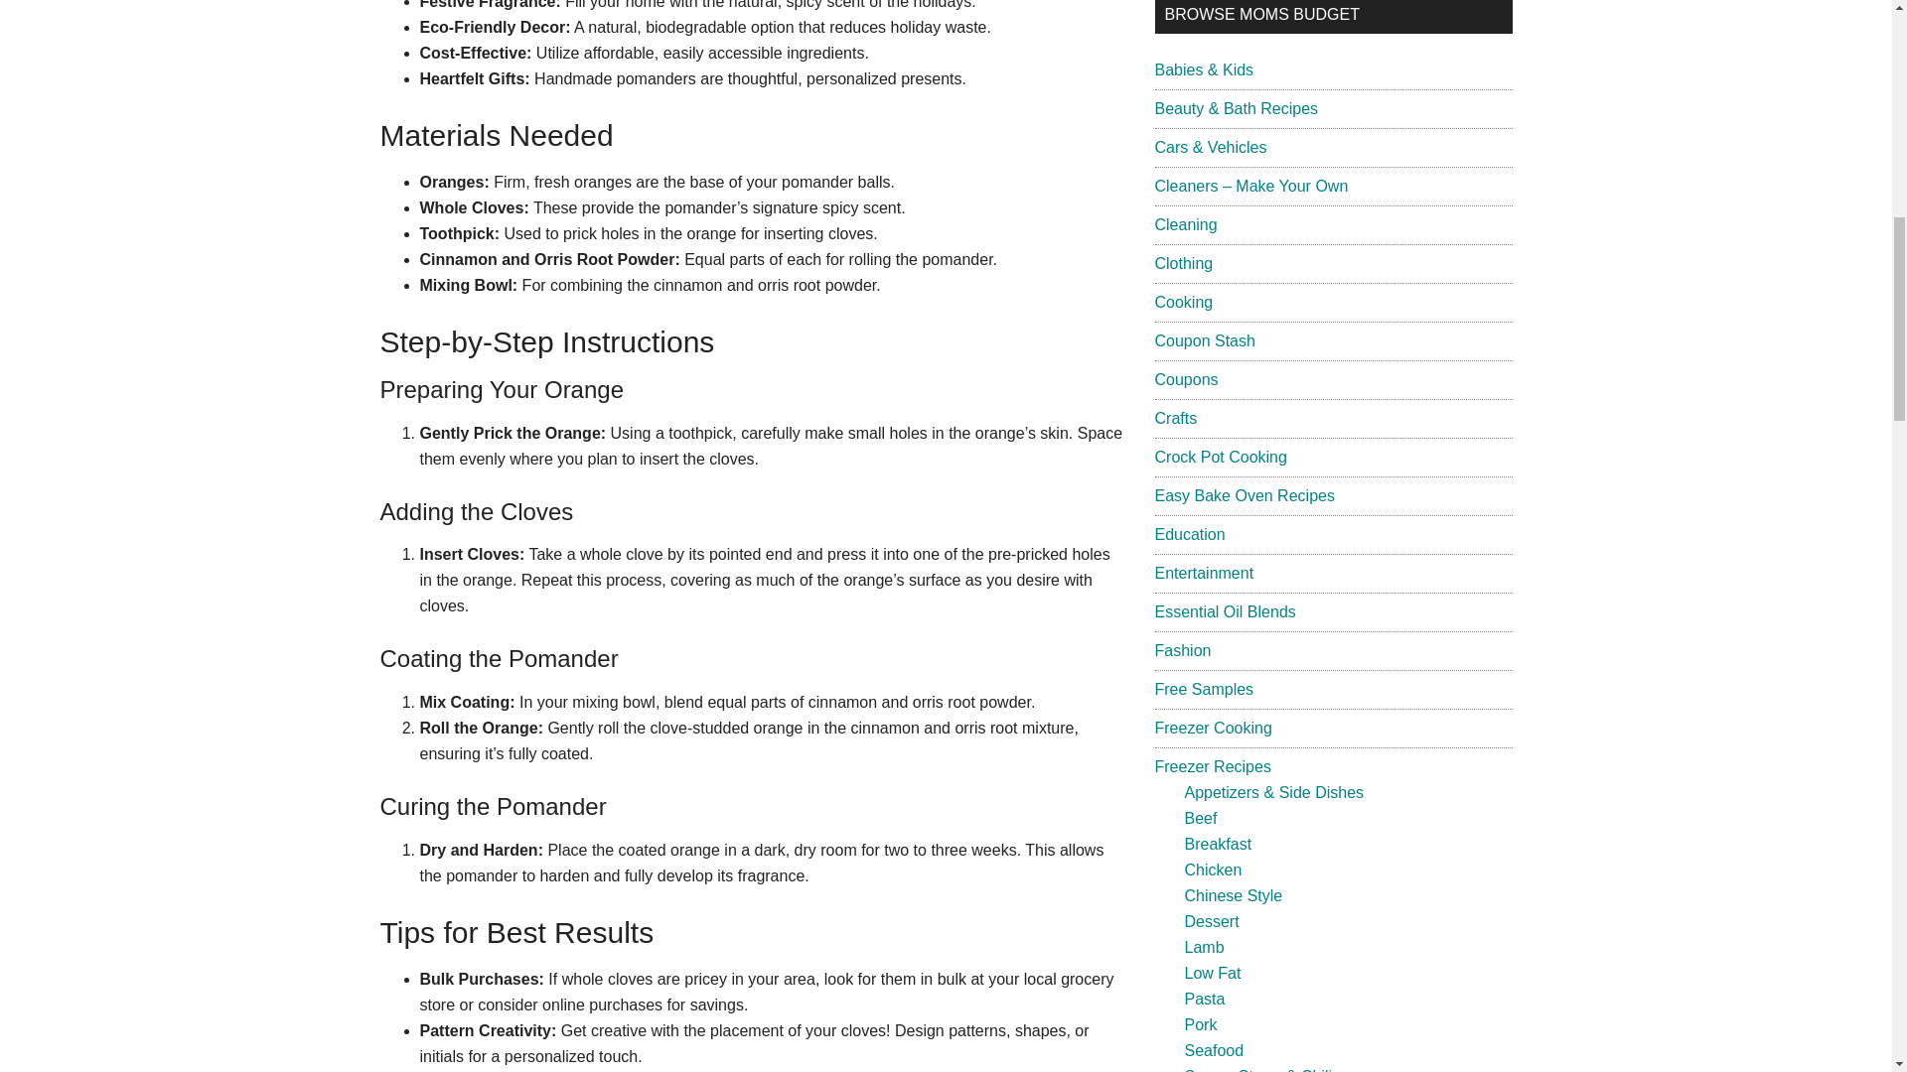  What do you see at coordinates (1203, 574) in the screenshot?
I see `Entertainment` at bounding box center [1203, 574].